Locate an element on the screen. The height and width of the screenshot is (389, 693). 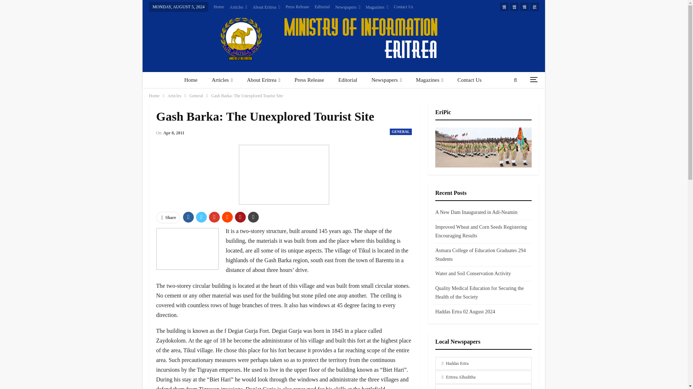
Editorial is located at coordinates (322, 6).